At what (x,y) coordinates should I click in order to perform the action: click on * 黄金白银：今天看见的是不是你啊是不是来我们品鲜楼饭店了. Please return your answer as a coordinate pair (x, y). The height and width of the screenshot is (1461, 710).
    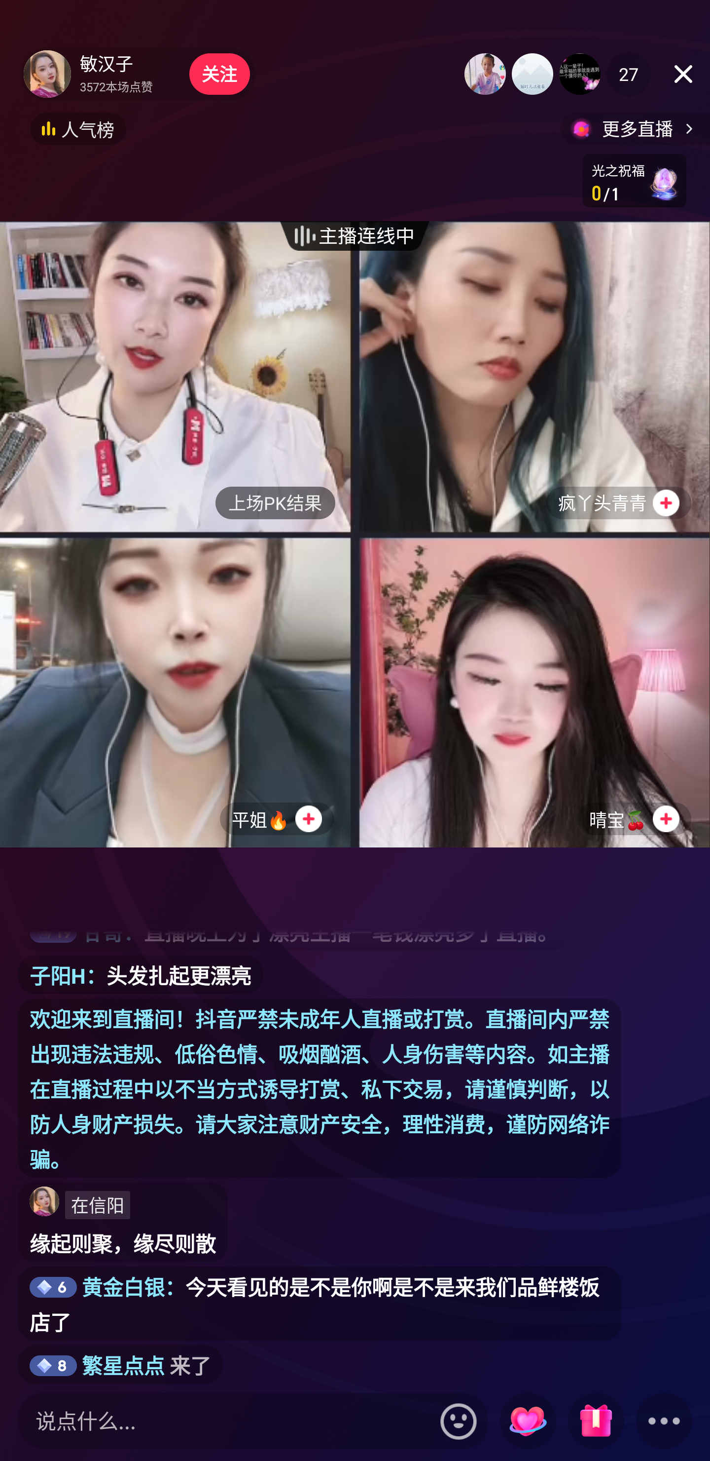
    Looking at the image, I should click on (319, 1304).